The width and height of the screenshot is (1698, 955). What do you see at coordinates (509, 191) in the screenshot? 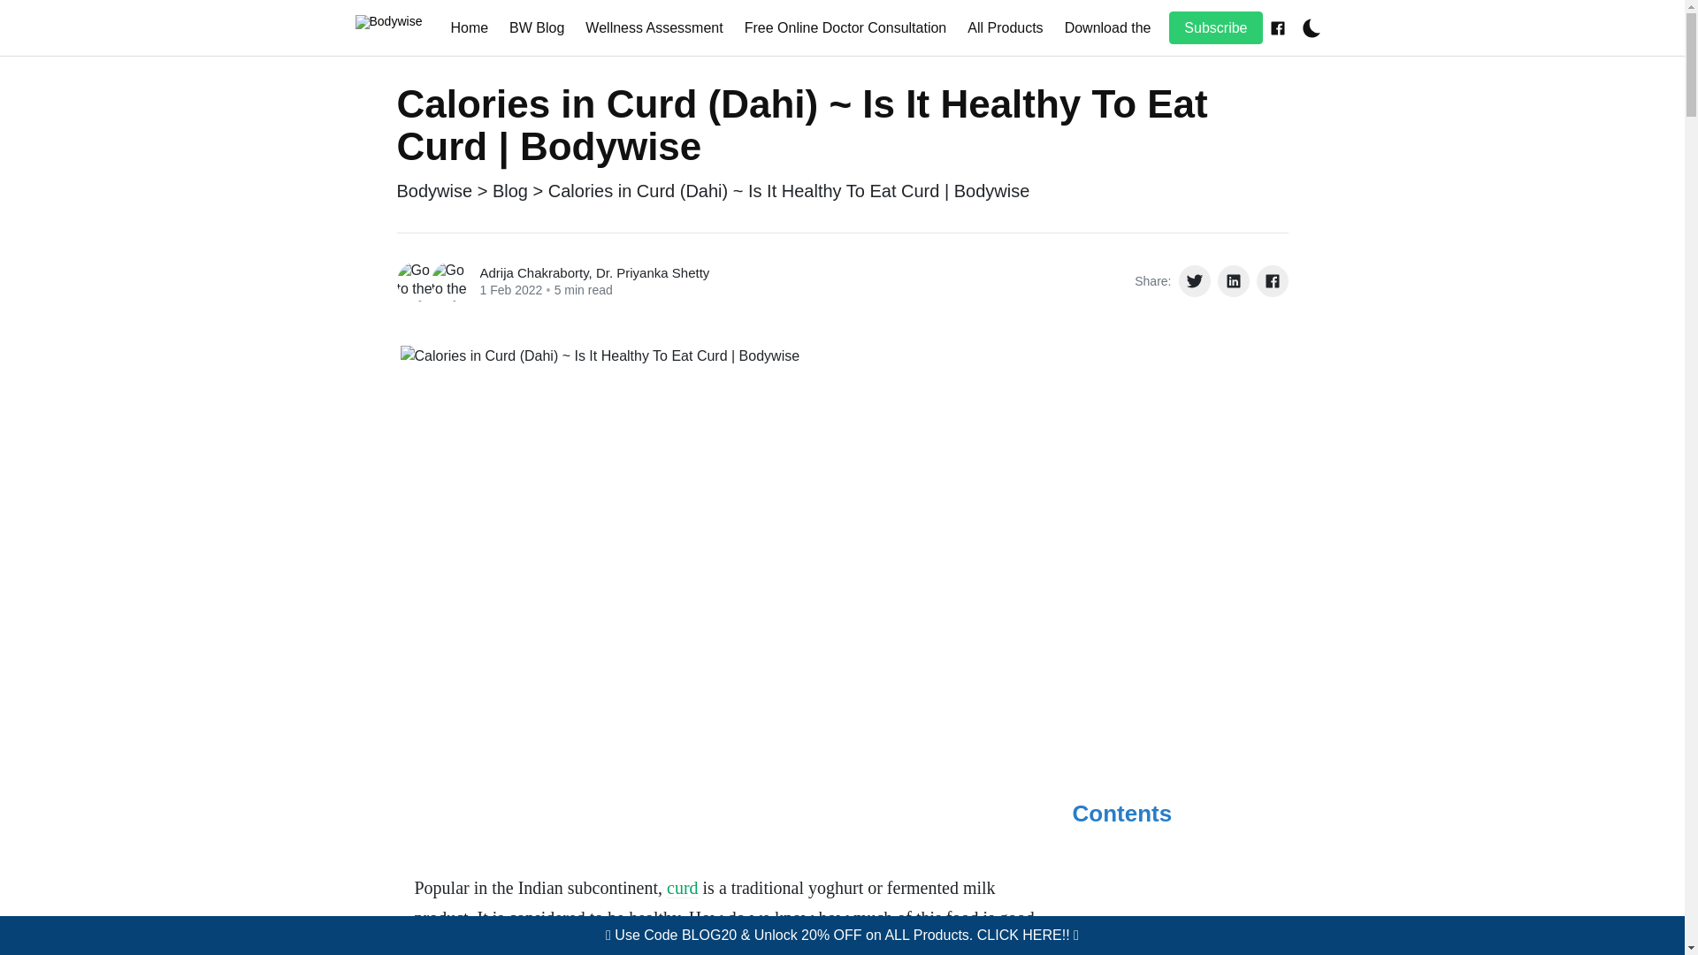
I see `Blog` at bounding box center [509, 191].